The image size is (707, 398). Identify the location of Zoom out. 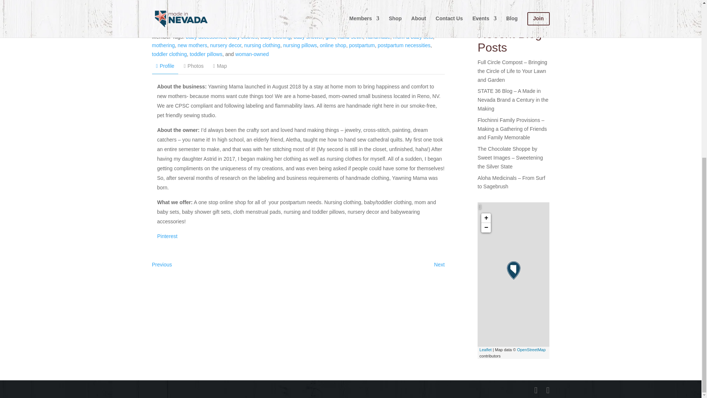
(486, 227).